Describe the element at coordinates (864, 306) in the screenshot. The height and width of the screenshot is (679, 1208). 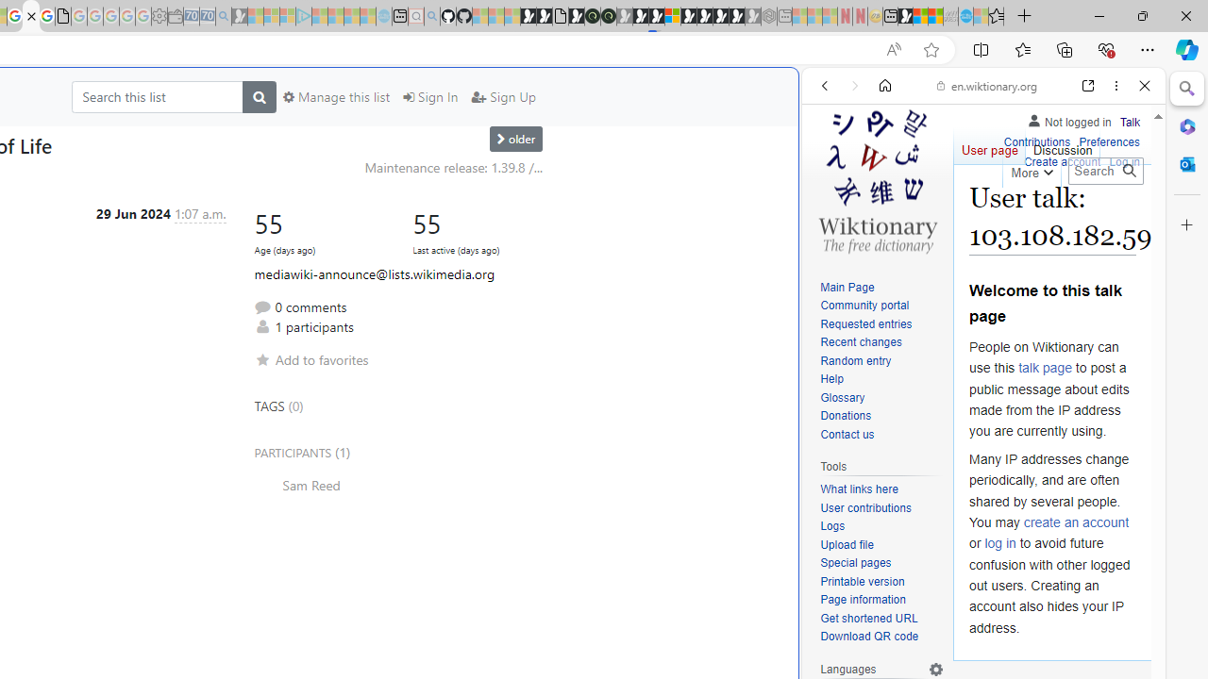
I see `Community portal` at that location.